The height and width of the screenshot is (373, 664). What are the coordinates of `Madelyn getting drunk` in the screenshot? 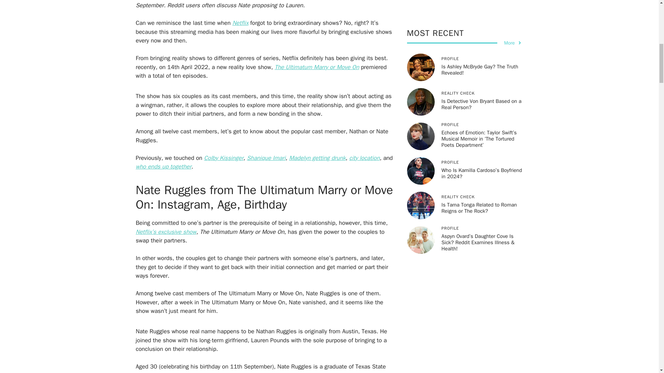 It's located at (317, 157).